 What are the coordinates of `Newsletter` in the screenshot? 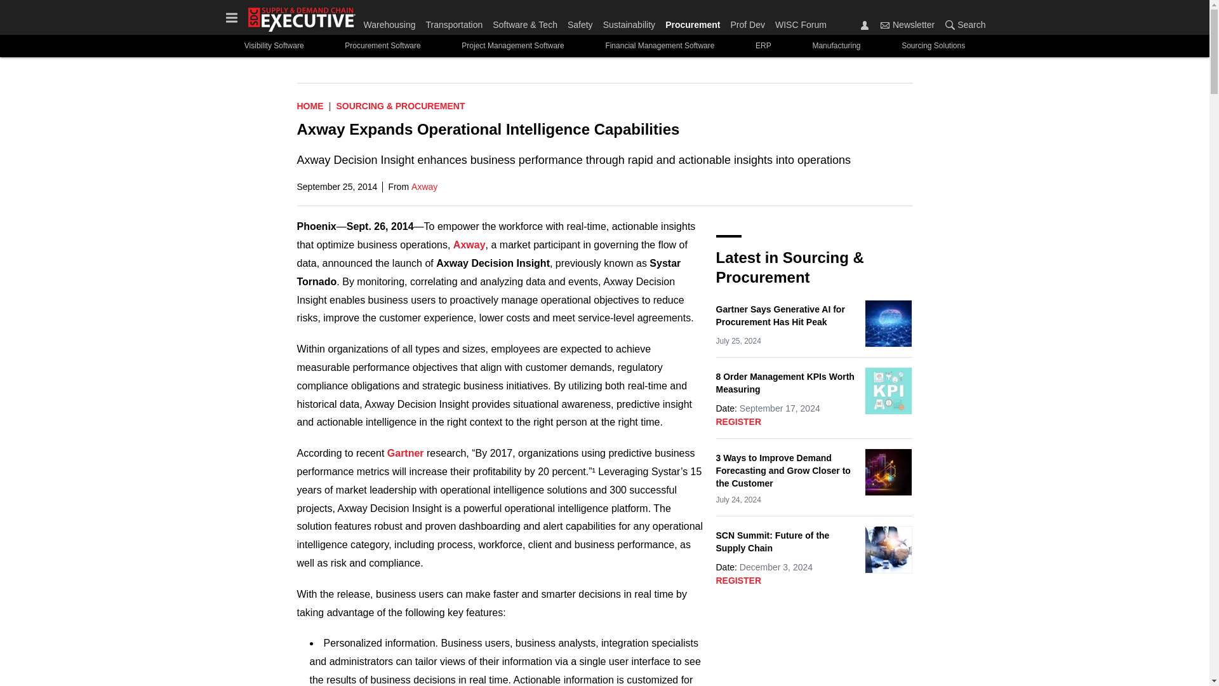 It's located at (907, 24).